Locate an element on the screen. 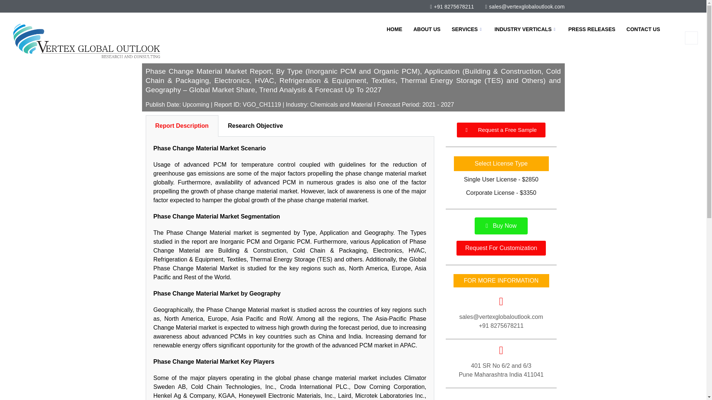  SERVICES is located at coordinates (468, 29).